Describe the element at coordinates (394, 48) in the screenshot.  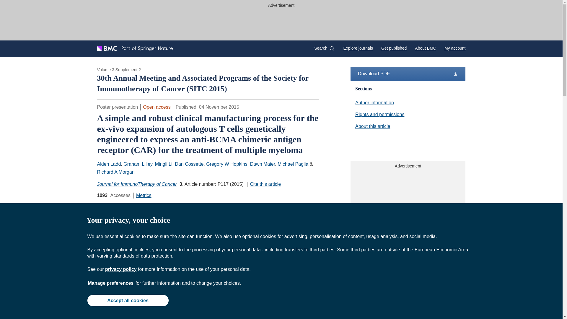
I see `Get published` at that location.